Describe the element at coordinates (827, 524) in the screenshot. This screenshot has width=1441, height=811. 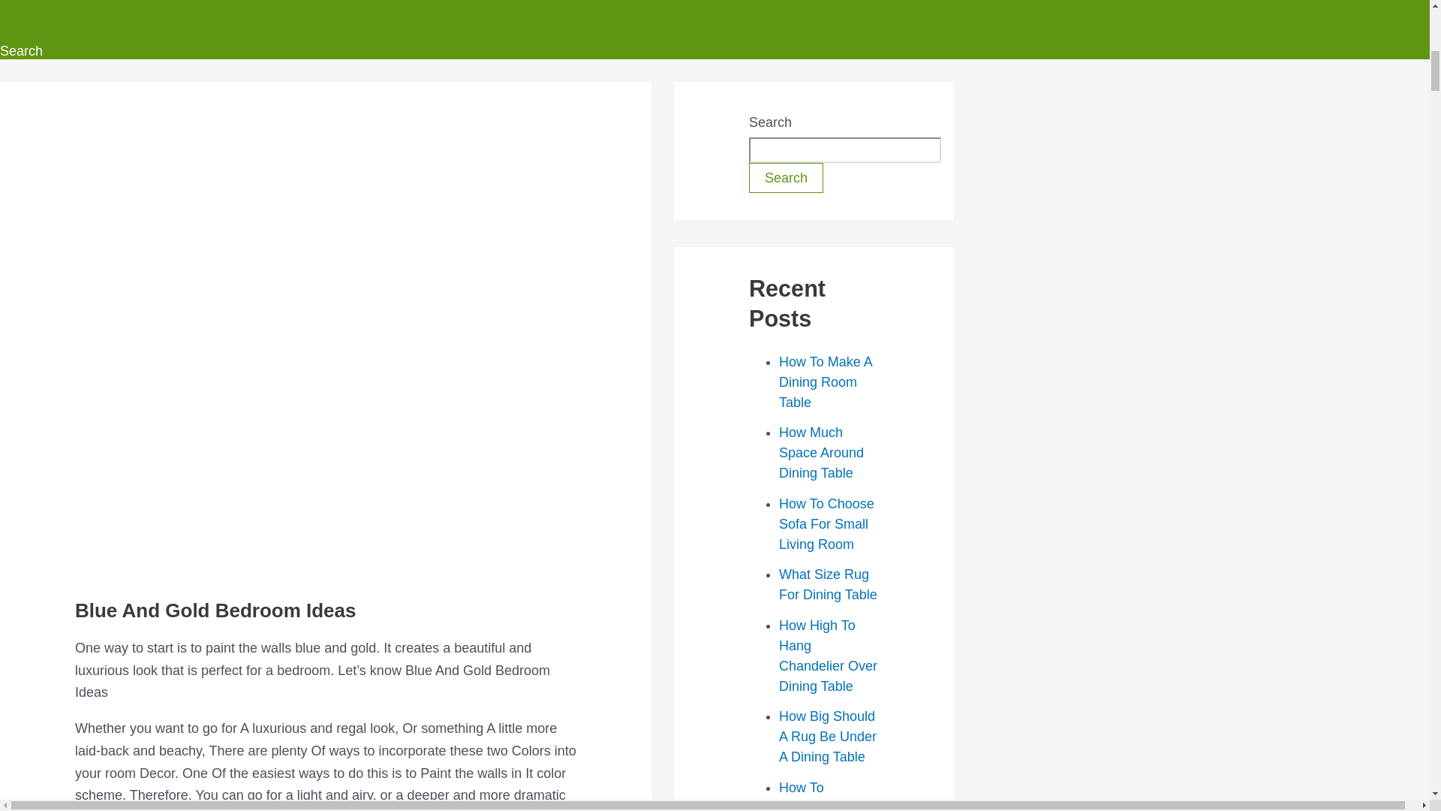
I see `How To Choose Sofa For Small Living Room` at that location.